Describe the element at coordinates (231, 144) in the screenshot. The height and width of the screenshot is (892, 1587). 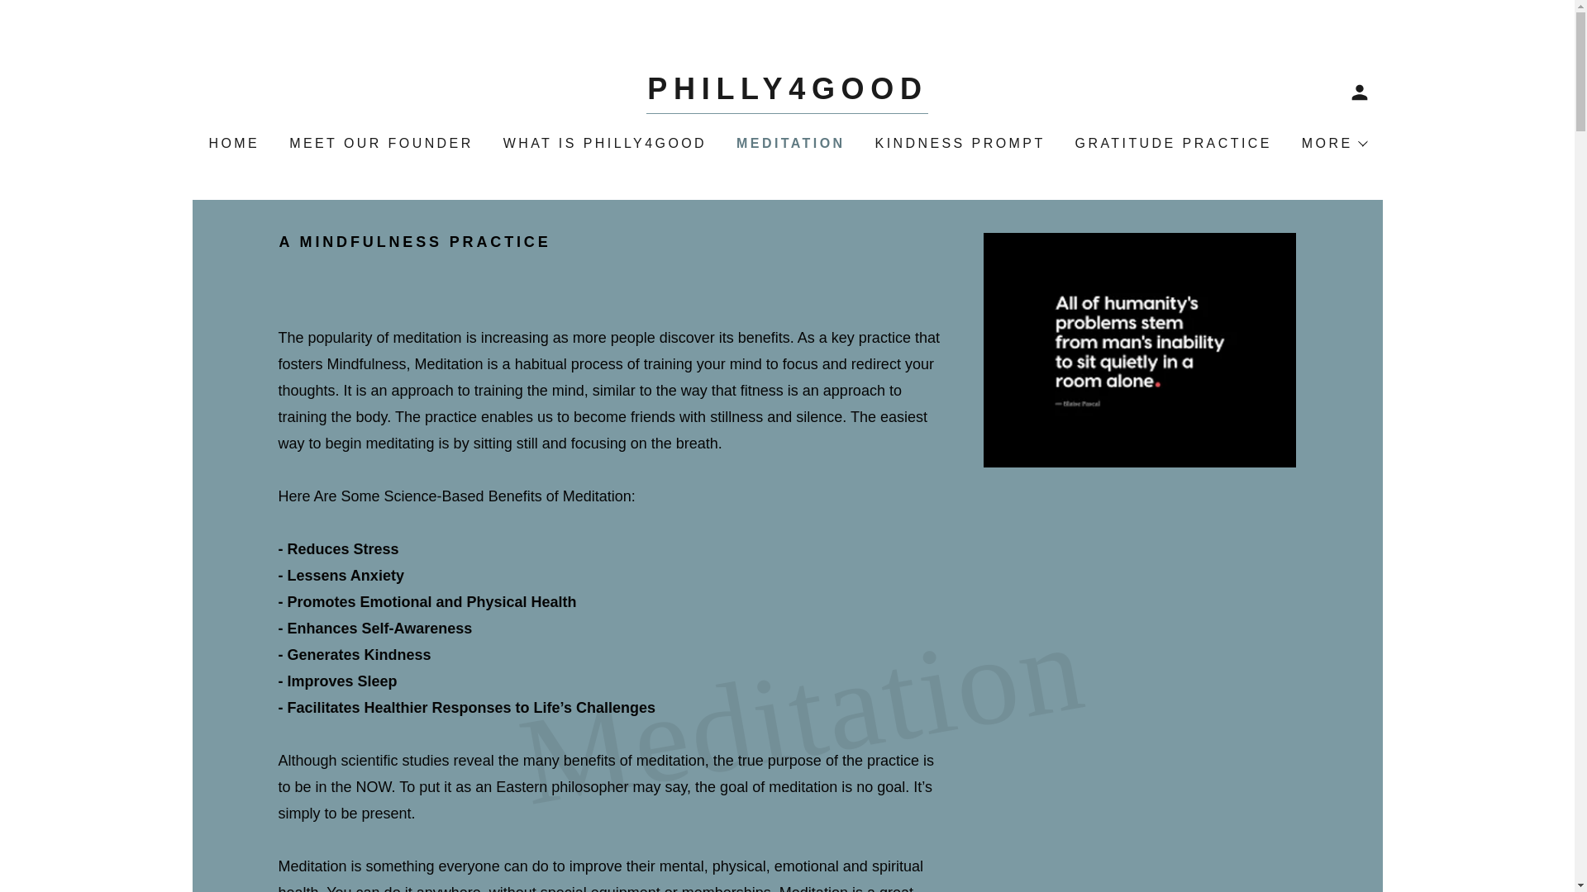
I see `HOME` at that location.